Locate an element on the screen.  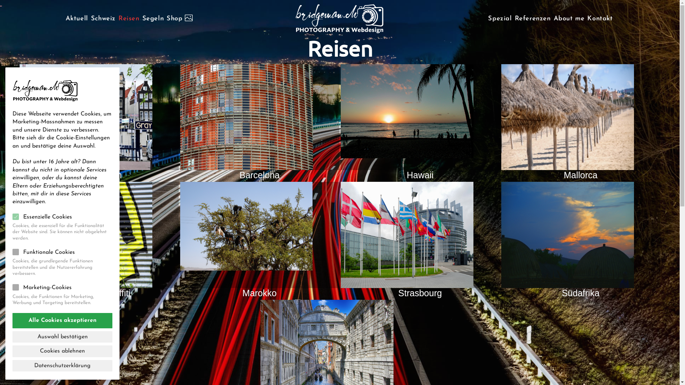
Mallorca-Graffiti is located at coordinates (99, 240).